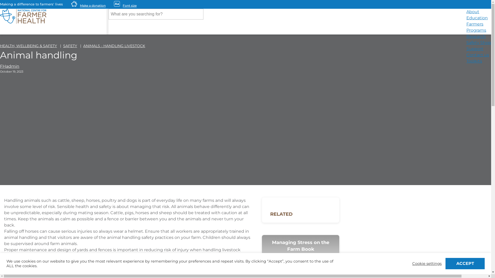 This screenshot has height=278, width=495. What do you see at coordinates (479, 43) in the screenshot?
I see `Safety Shop` at bounding box center [479, 43].